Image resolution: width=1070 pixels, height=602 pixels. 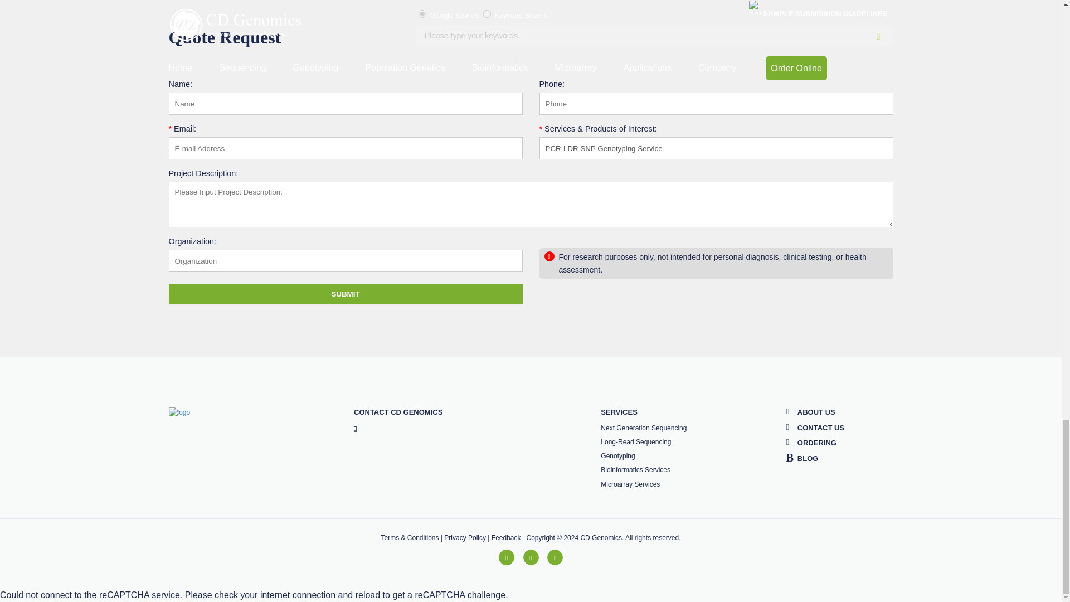 I want to click on PCR-LDR SNP Genotyping Service, so click(x=716, y=148).